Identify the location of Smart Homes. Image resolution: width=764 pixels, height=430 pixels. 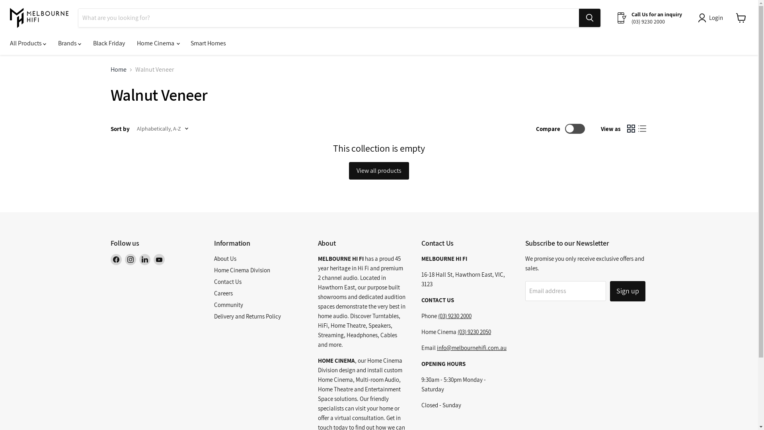
(209, 43).